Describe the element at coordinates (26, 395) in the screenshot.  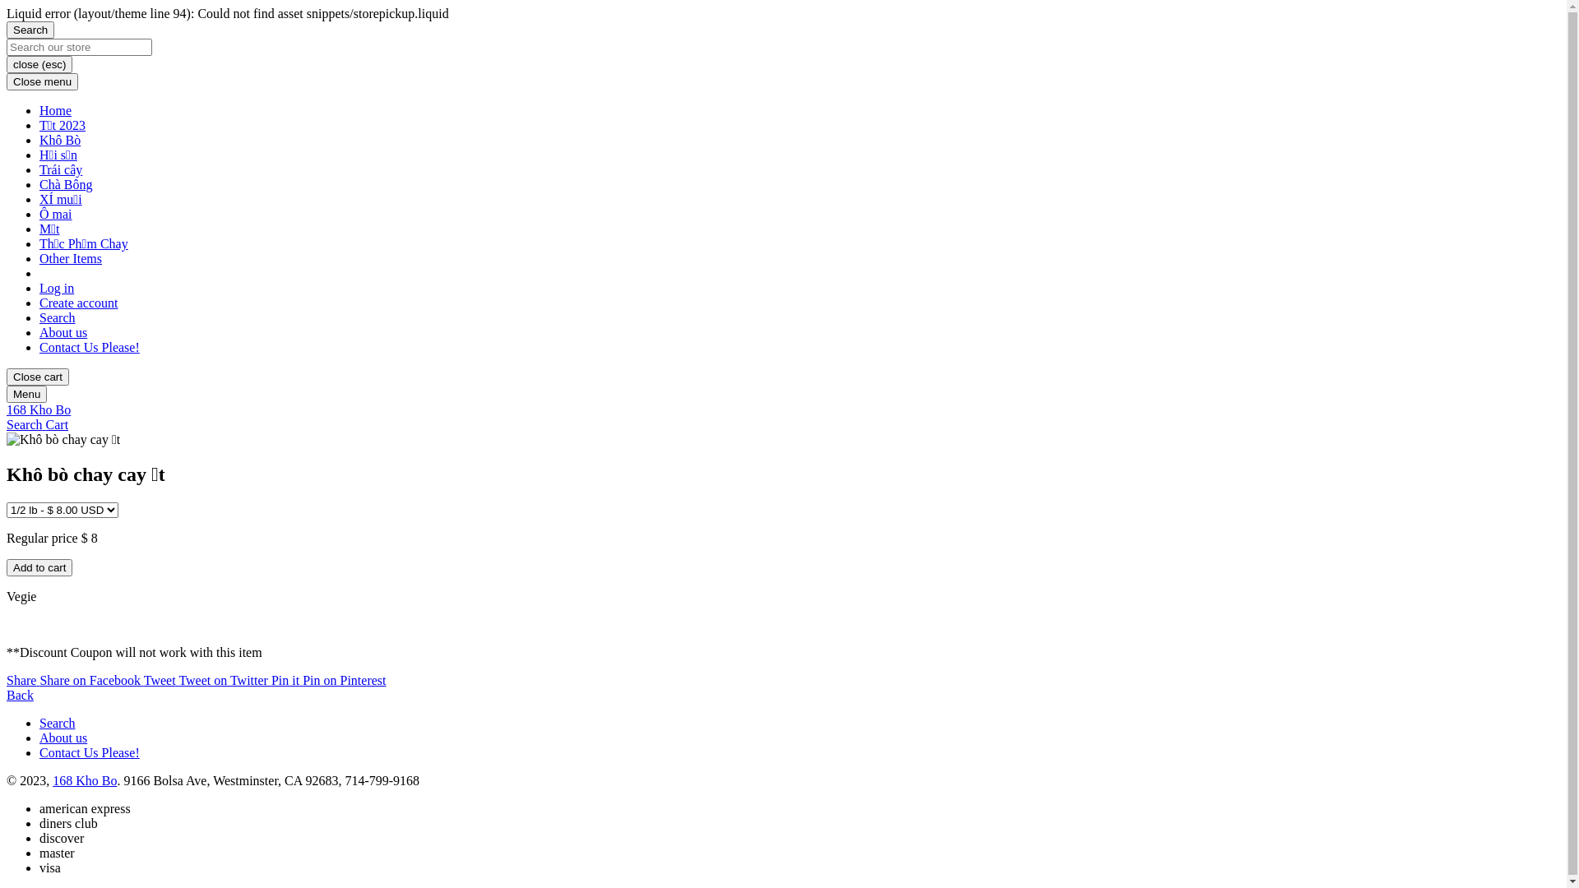
I see `Menu` at that location.